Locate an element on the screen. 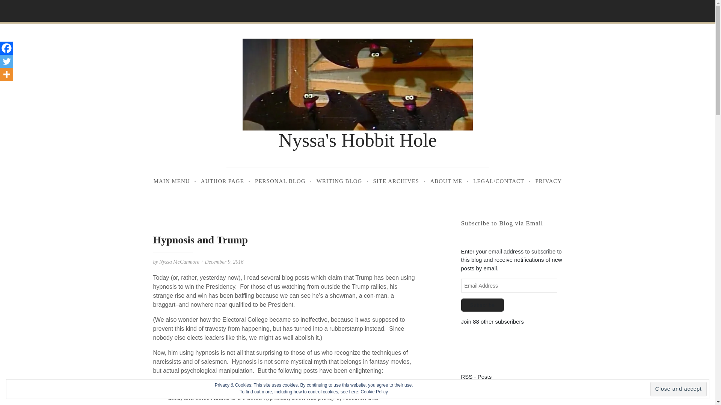 Image resolution: width=721 pixels, height=405 pixels. ABOUT ME is located at coordinates (446, 181).